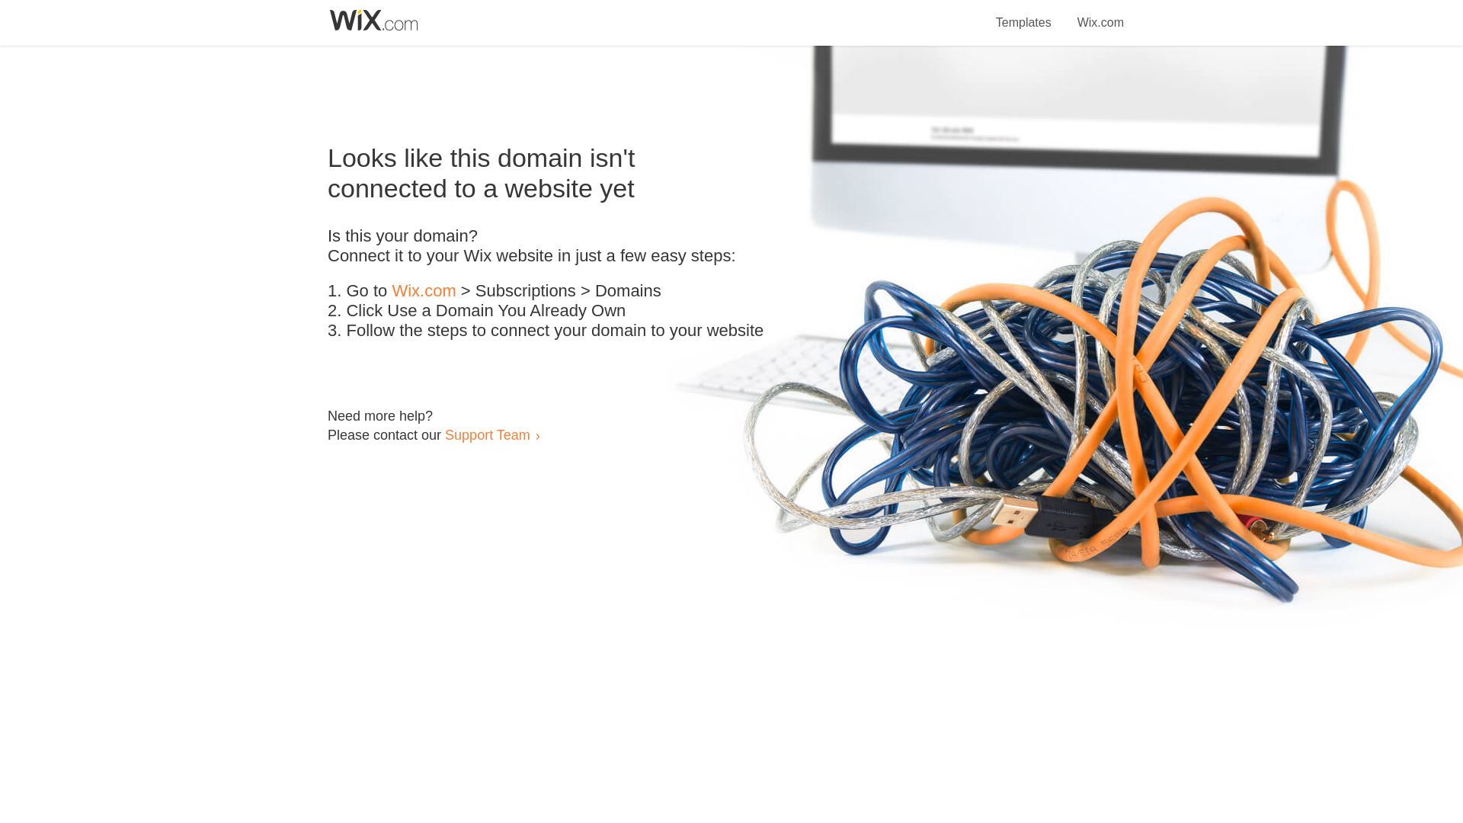 The image size is (1463, 823). What do you see at coordinates (487, 434) in the screenshot?
I see `Support Team` at bounding box center [487, 434].